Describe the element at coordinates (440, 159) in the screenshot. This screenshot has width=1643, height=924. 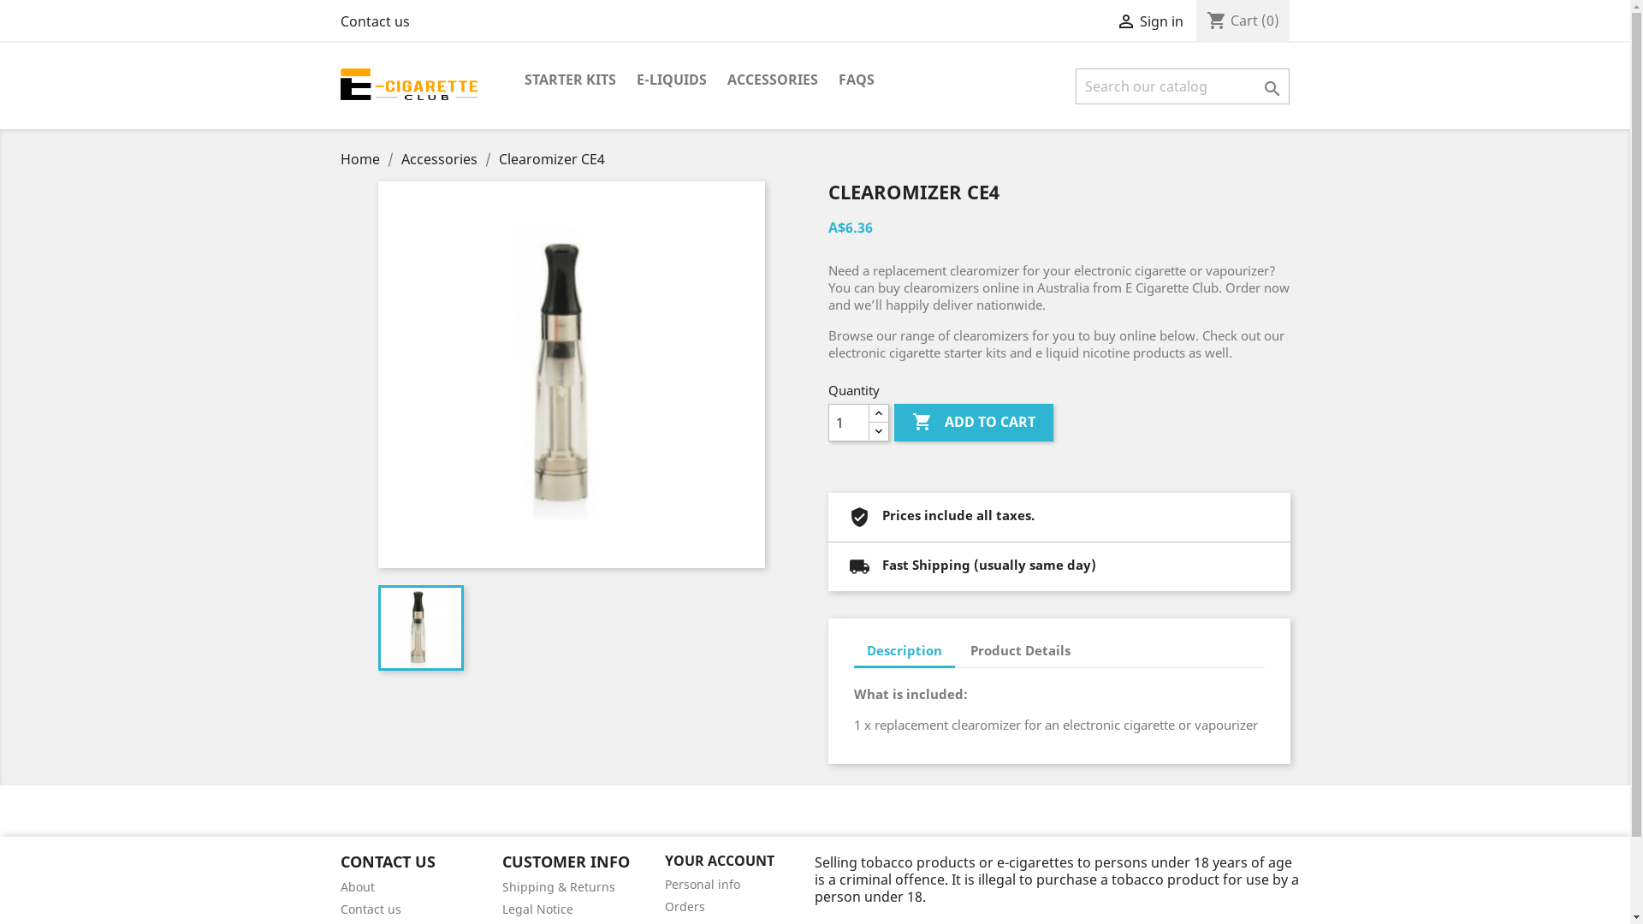
I see `Accessories` at that location.